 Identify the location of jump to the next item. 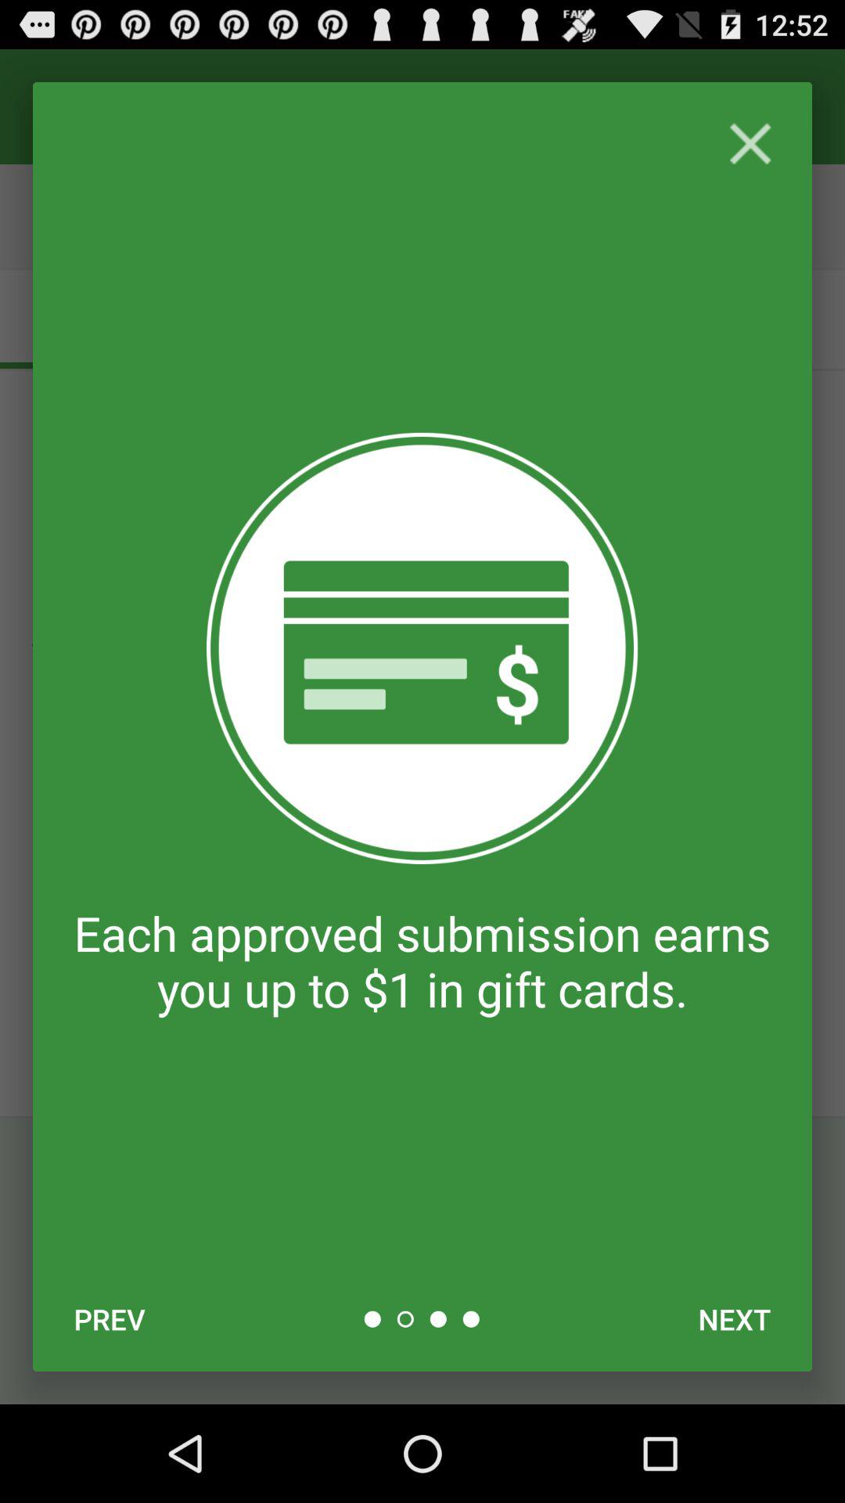
(734, 1319).